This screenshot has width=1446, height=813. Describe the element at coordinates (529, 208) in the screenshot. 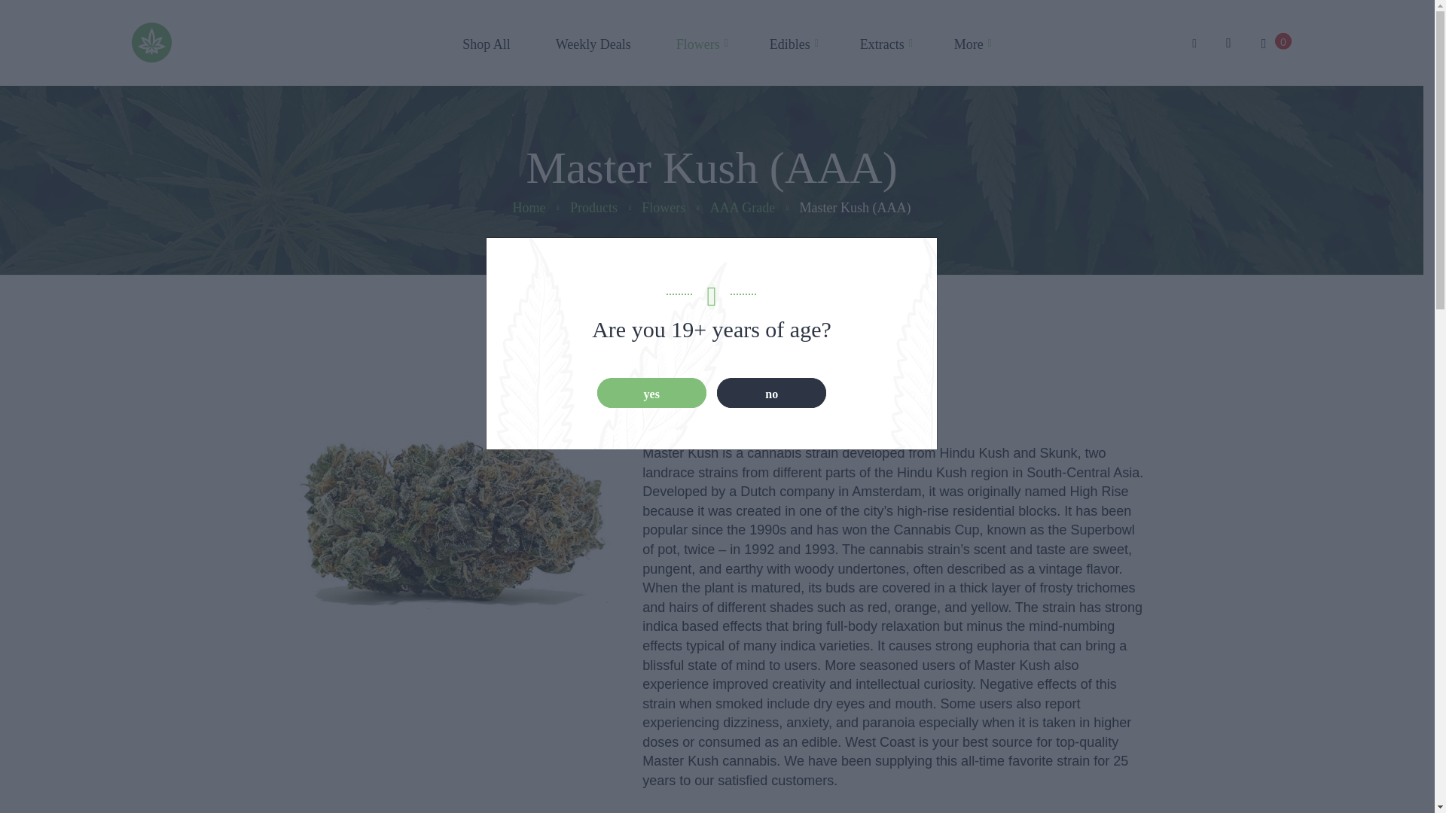

I see `Go to Home.` at that location.